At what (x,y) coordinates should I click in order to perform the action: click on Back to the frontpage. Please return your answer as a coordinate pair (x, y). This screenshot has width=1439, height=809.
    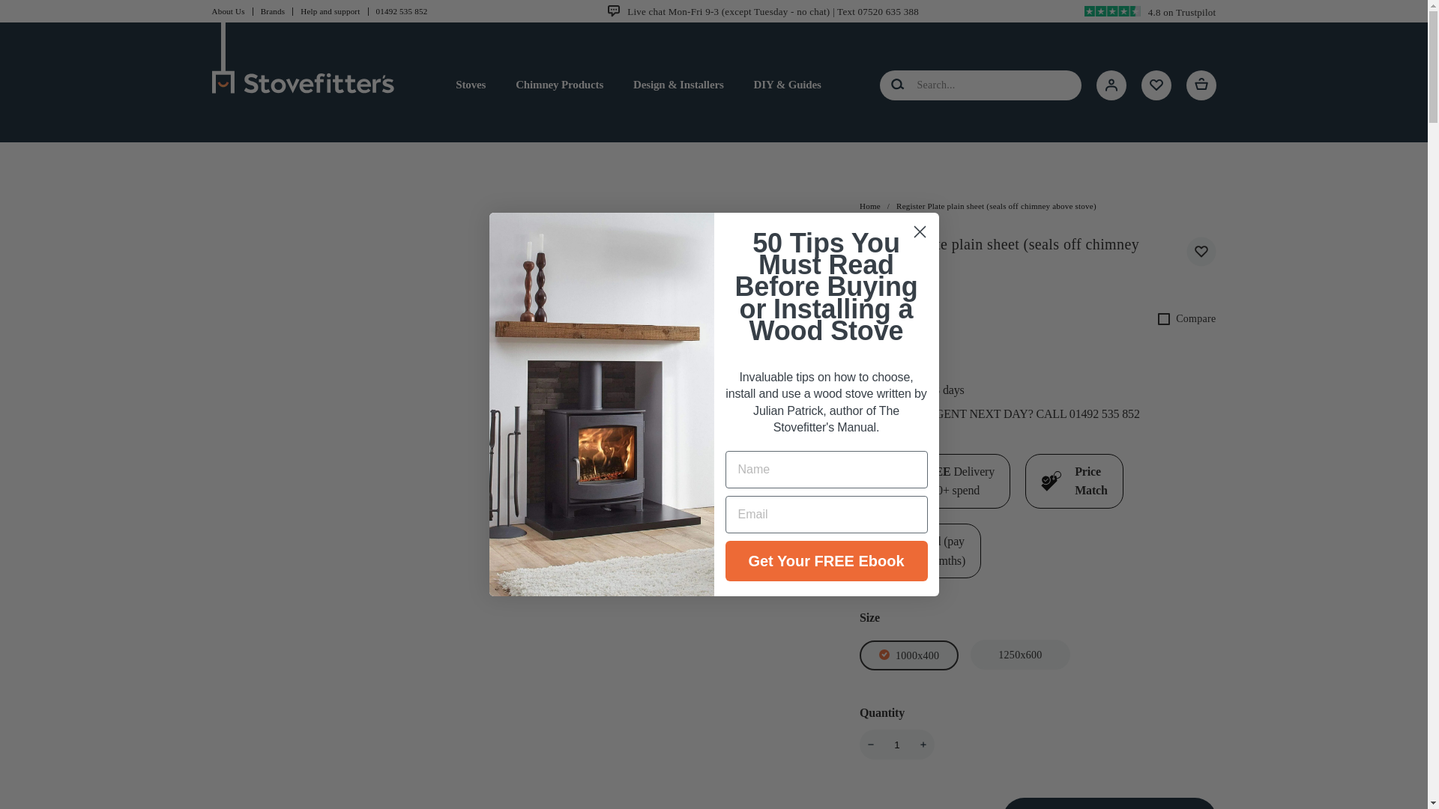
    Looking at the image, I should click on (869, 205).